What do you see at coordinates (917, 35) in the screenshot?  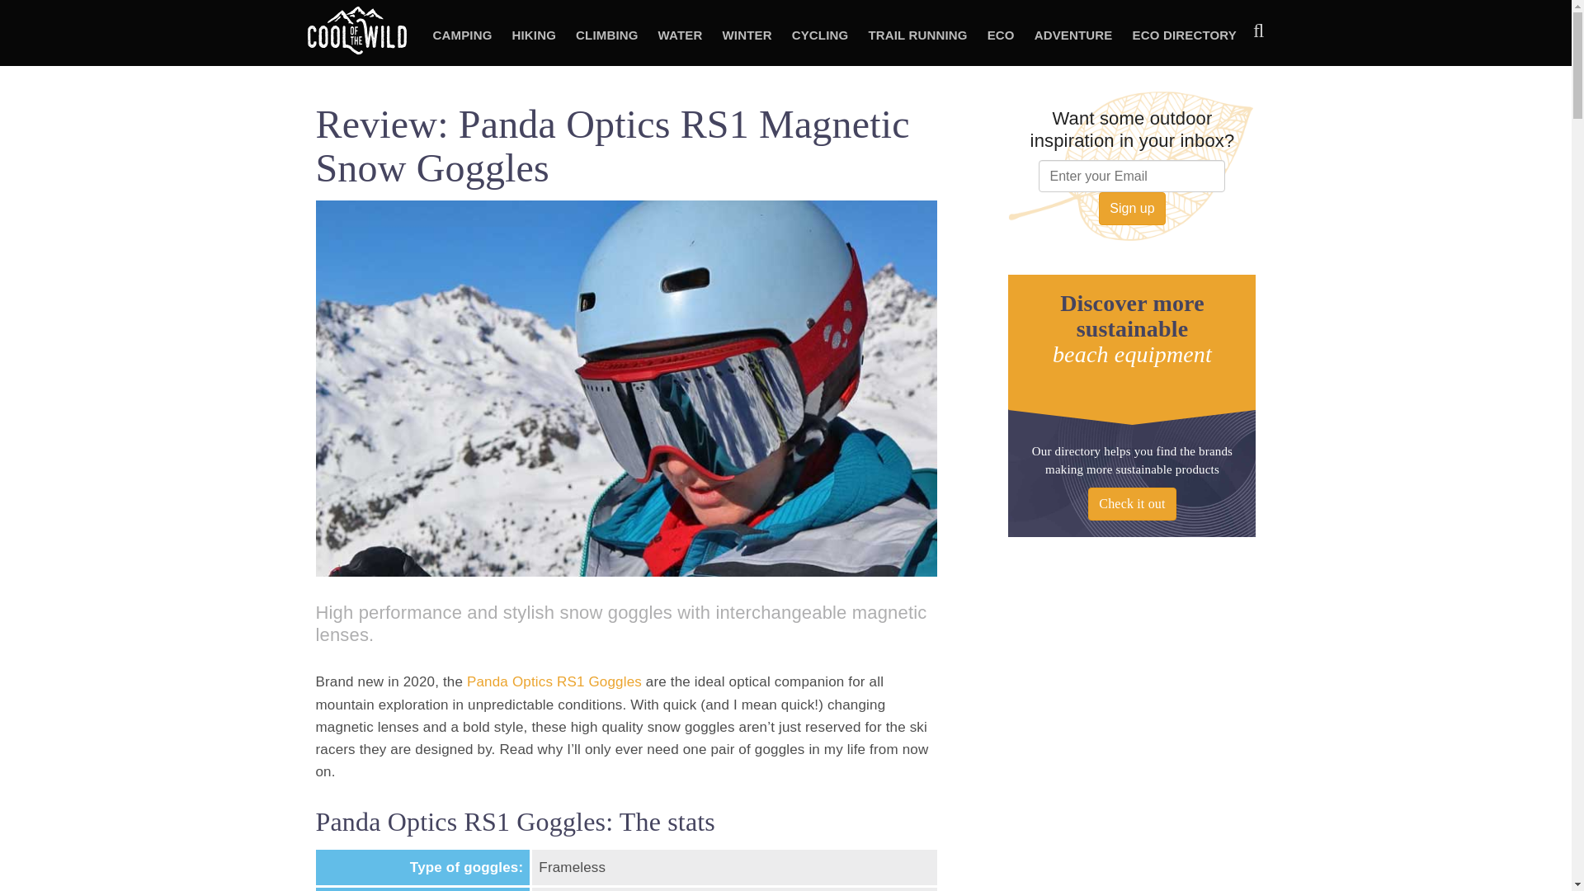 I see `TRAIL RUNNING` at bounding box center [917, 35].